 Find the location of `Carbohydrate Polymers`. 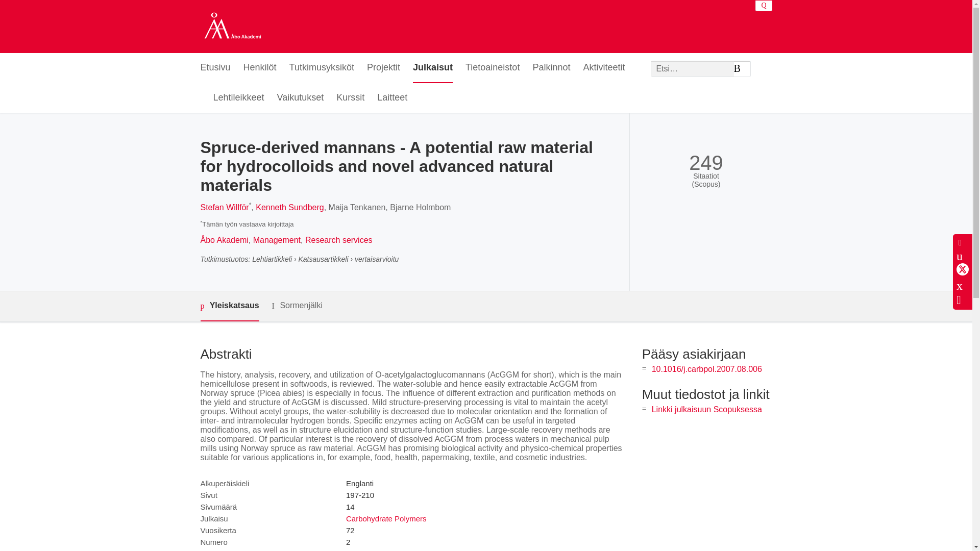

Carbohydrate Polymers is located at coordinates (386, 518).